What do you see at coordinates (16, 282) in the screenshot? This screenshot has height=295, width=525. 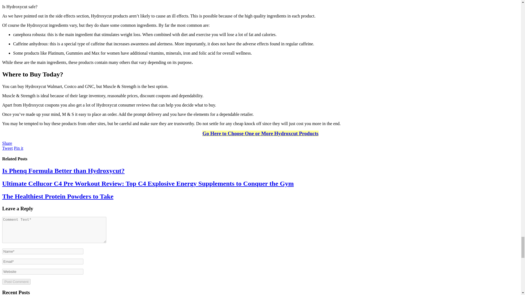 I see `Post Comment` at bounding box center [16, 282].